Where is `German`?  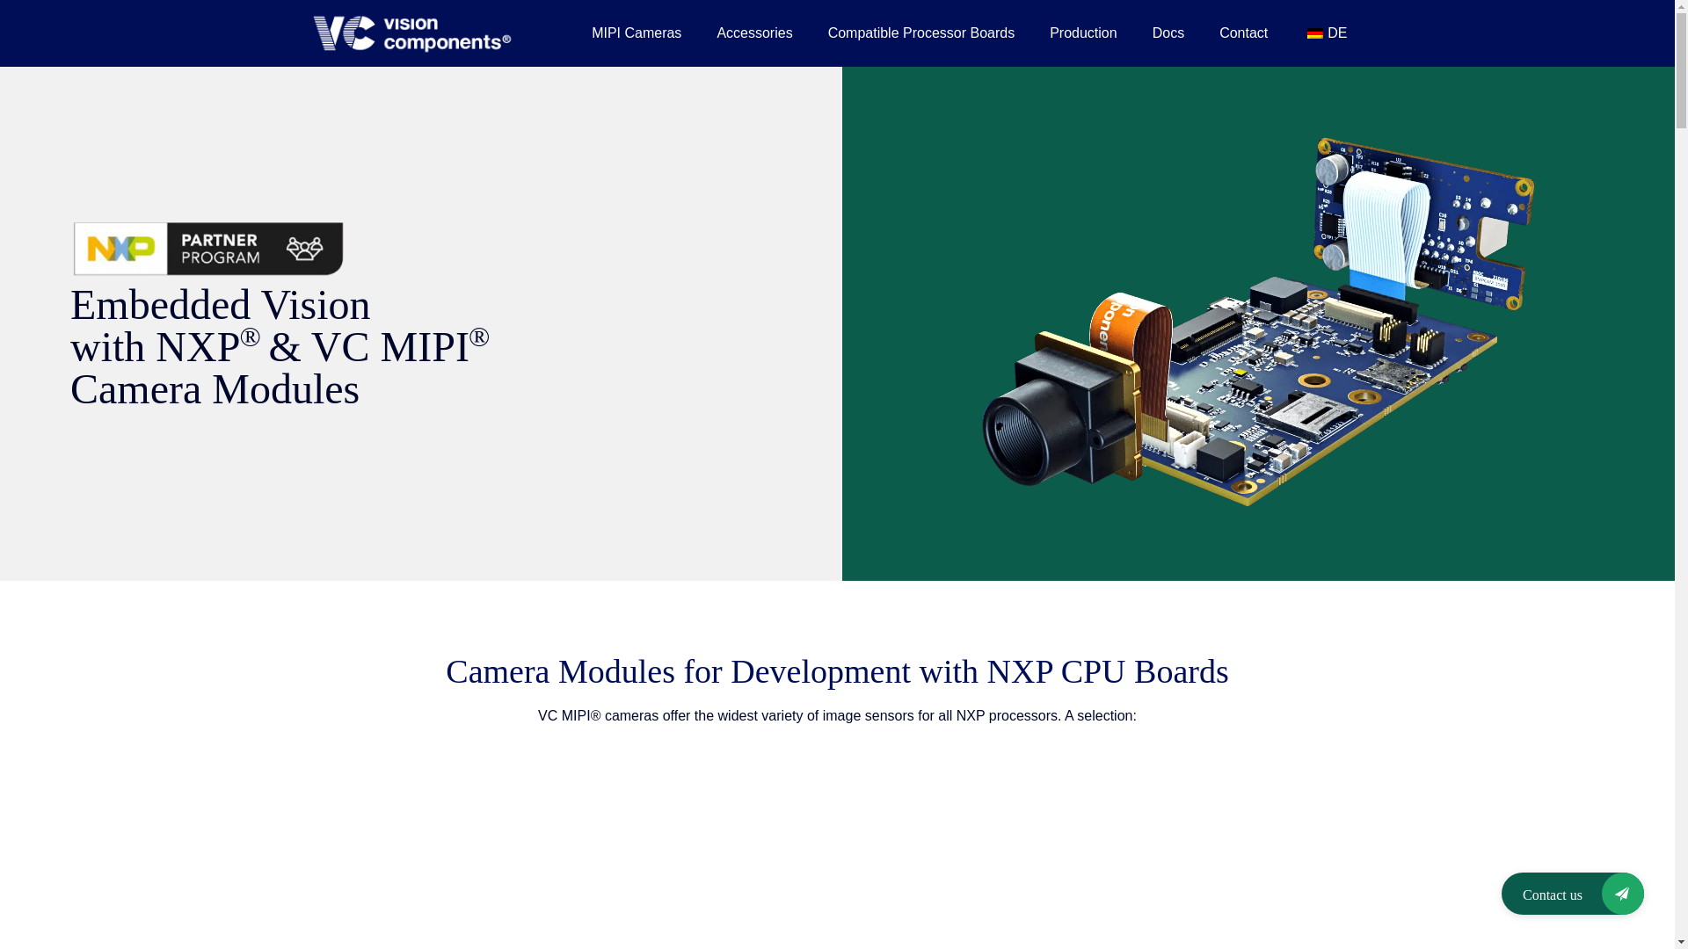
German is located at coordinates (1315, 33).